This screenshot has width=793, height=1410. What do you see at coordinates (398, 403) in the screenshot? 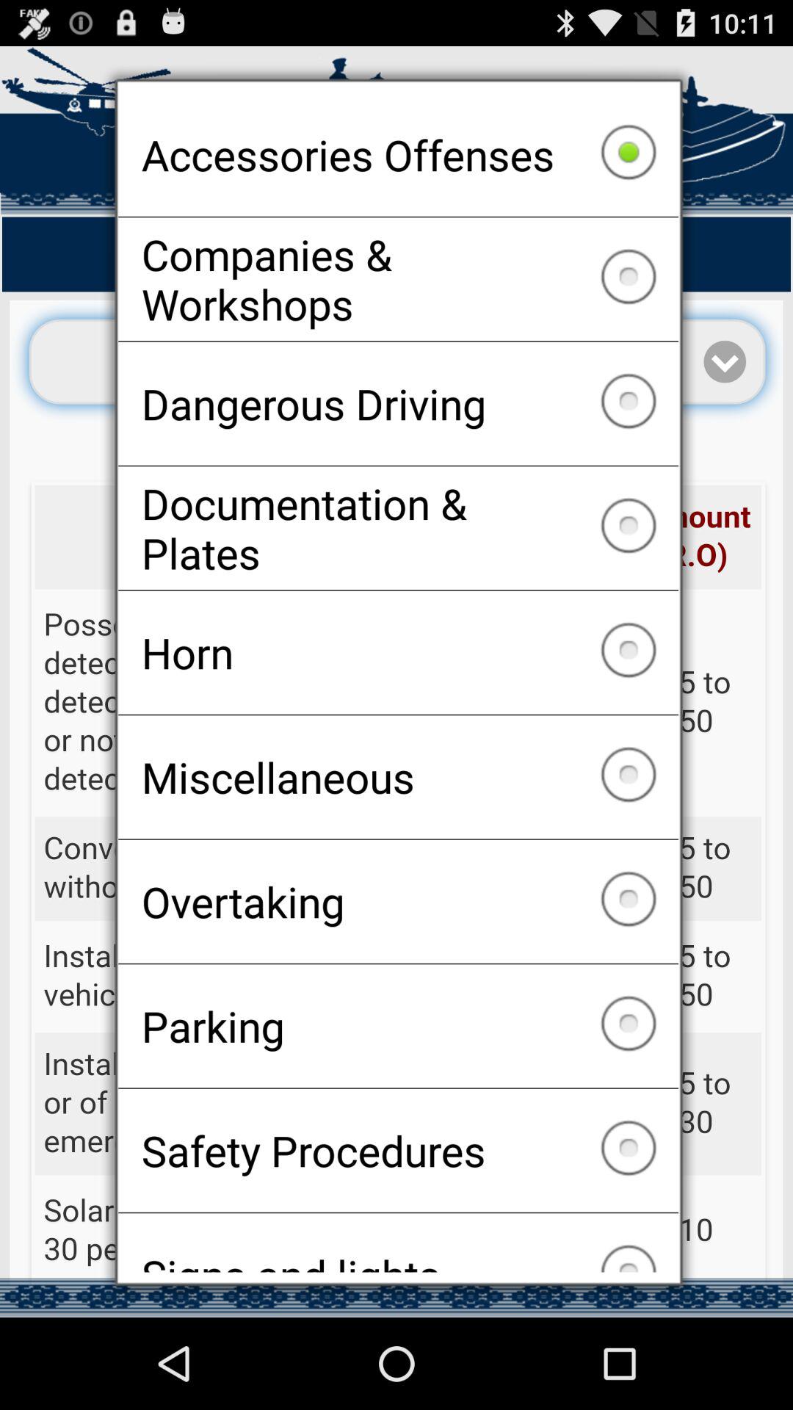
I see `launch the dangerous driving item` at bounding box center [398, 403].